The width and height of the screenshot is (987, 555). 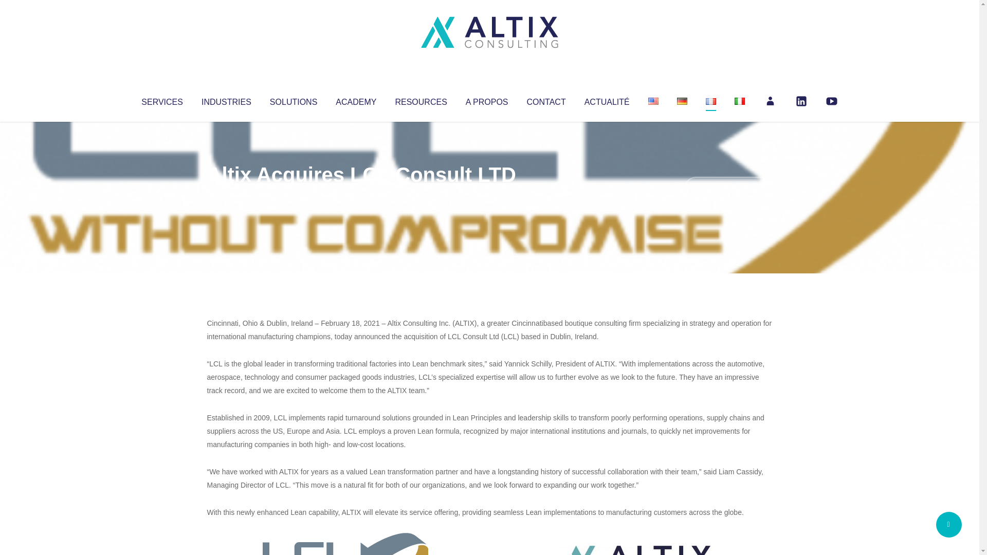 What do you see at coordinates (293, 100) in the screenshot?
I see `SOLUTIONS` at bounding box center [293, 100].